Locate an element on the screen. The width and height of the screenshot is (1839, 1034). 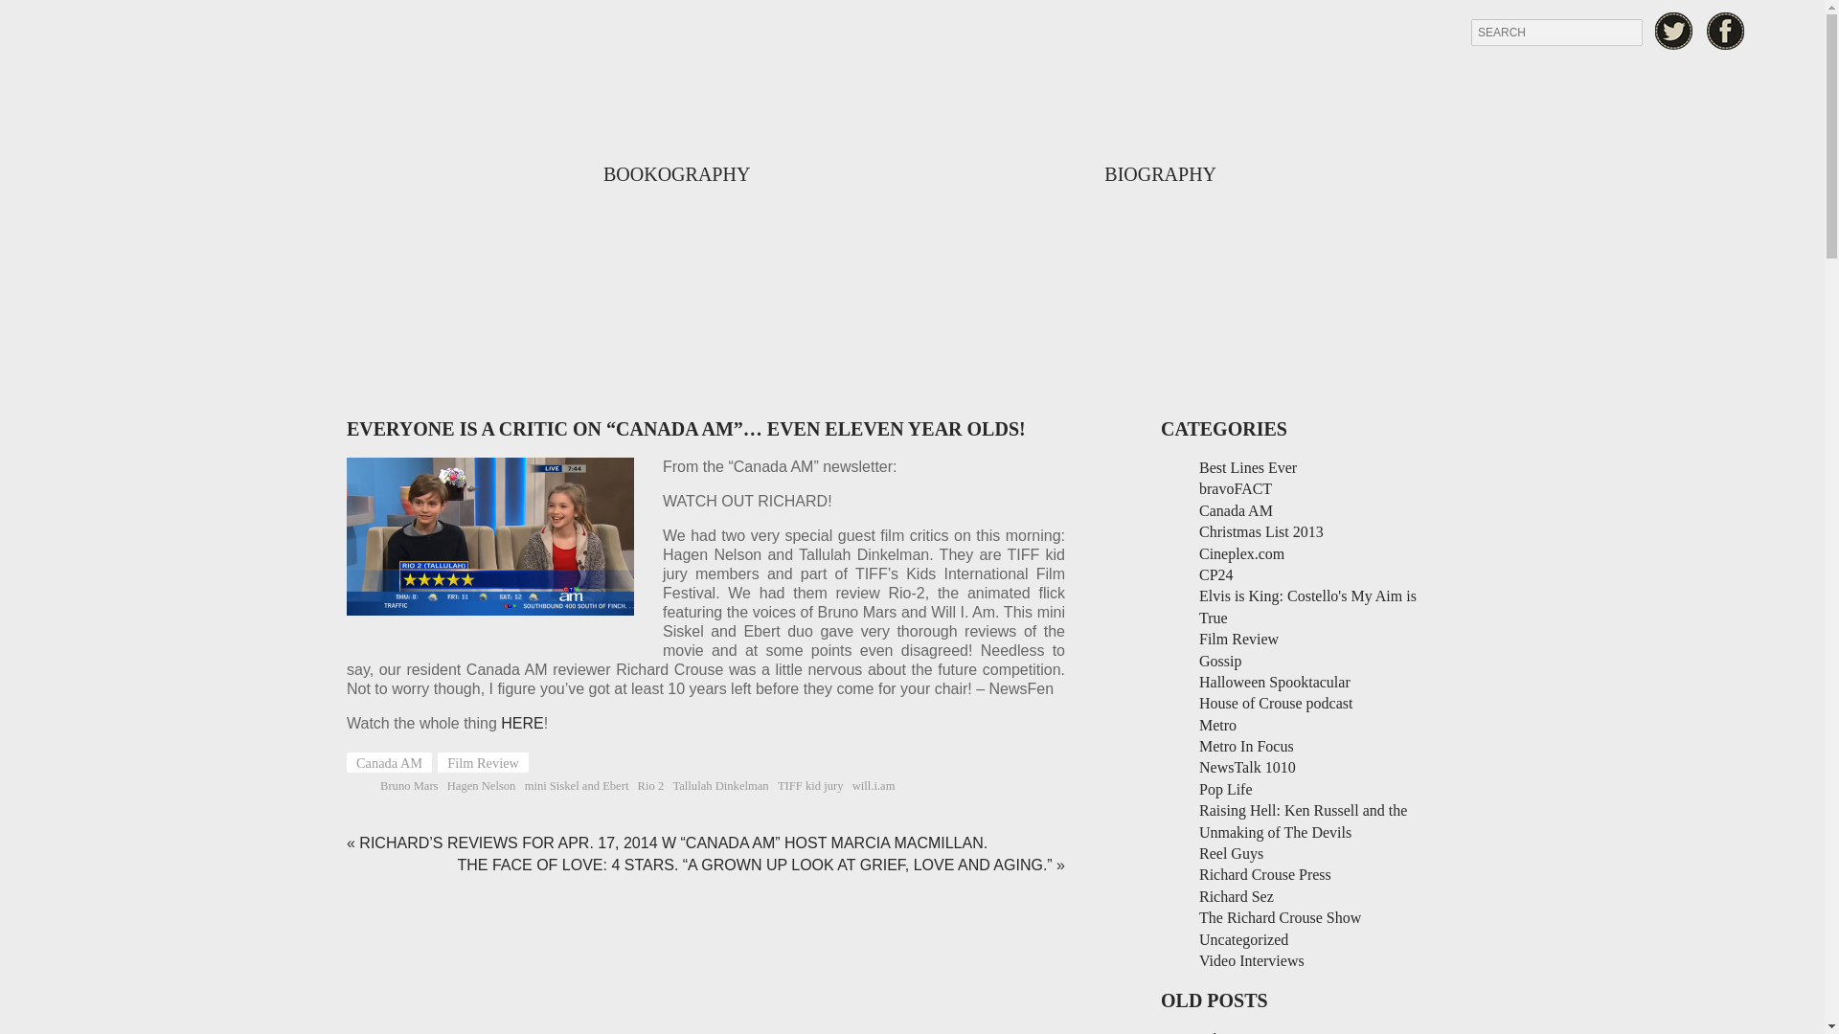
TIFF kid jury is located at coordinates (810, 786).